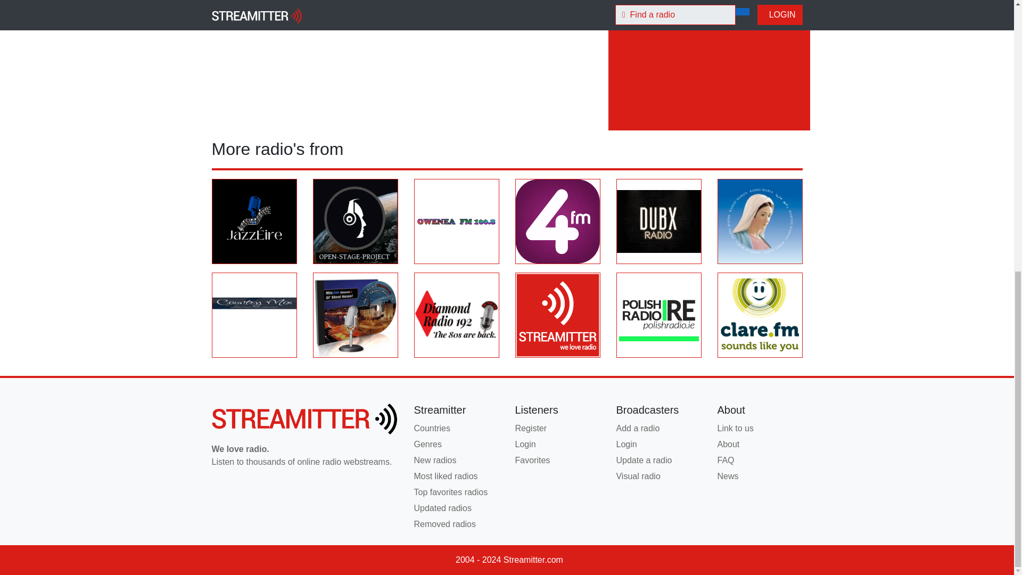 The height and width of the screenshot is (575, 1022). Describe the element at coordinates (709, 59) in the screenshot. I see `Advertisement` at that location.